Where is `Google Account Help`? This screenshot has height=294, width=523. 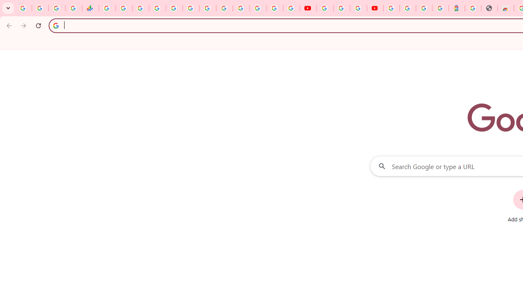
Google Account Help is located at coordinates (342, 8).